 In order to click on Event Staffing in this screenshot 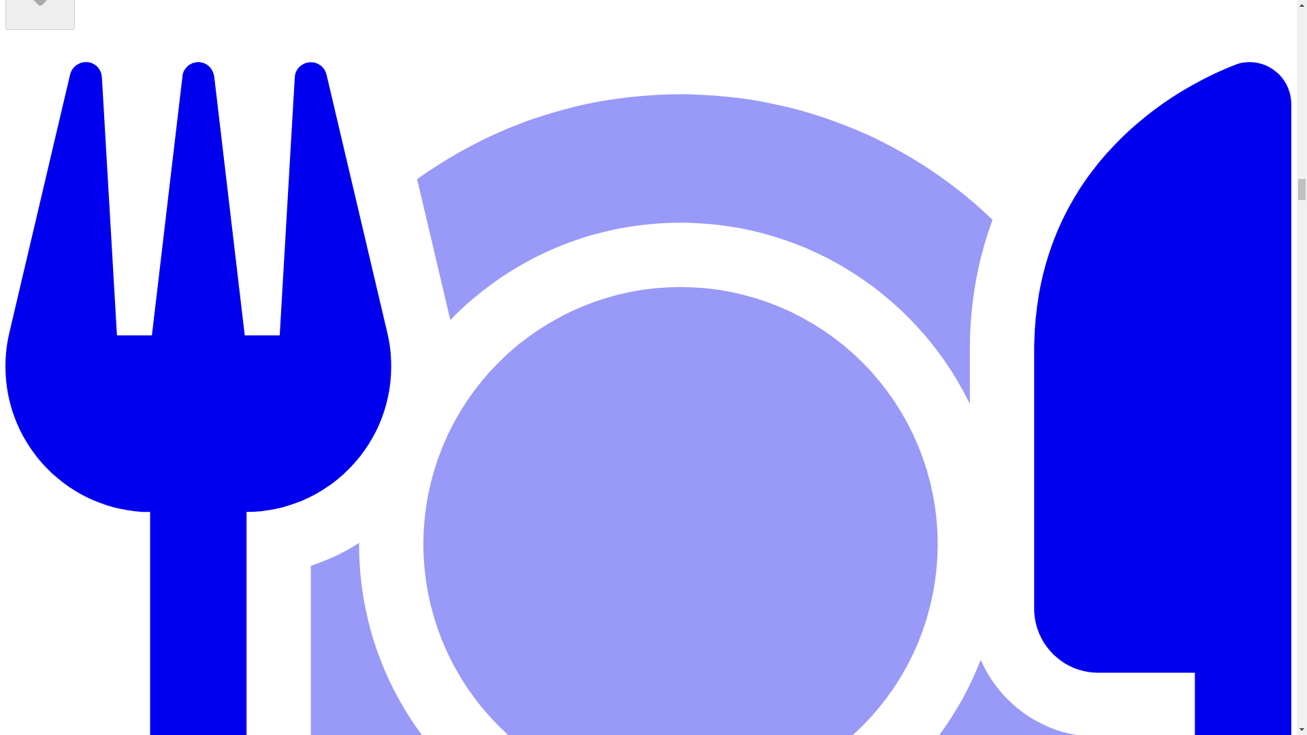, I will do `click(39, 15)`.